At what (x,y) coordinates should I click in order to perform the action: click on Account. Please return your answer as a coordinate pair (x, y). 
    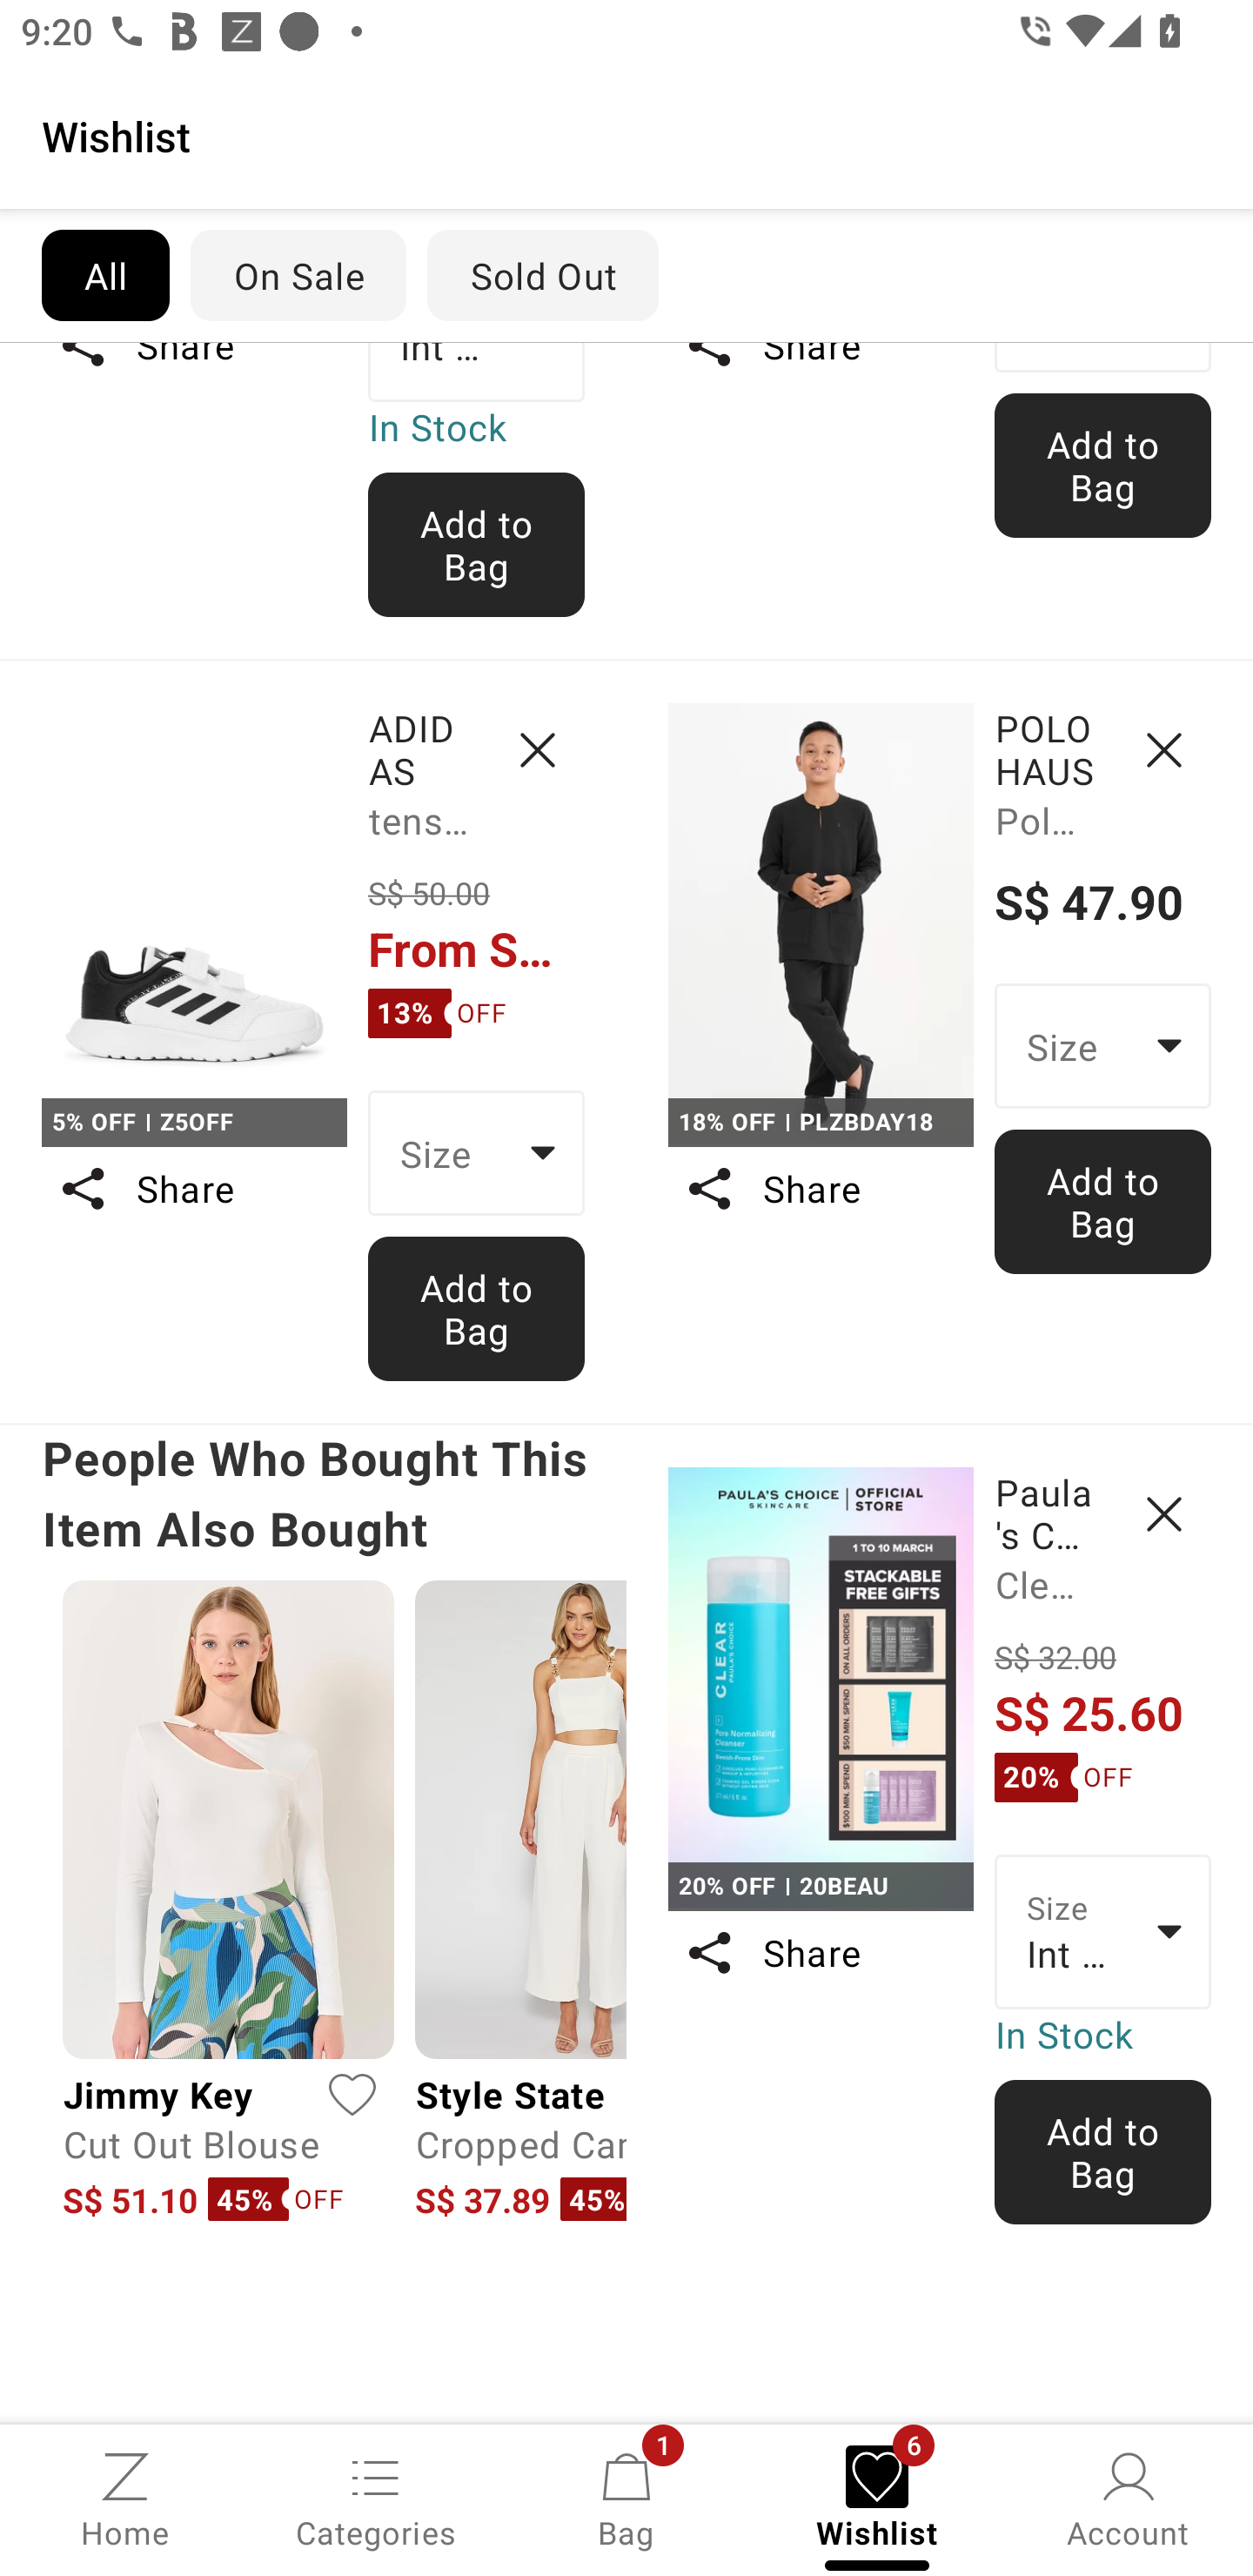
    Looking at the image, I should click on (1128, 2498).